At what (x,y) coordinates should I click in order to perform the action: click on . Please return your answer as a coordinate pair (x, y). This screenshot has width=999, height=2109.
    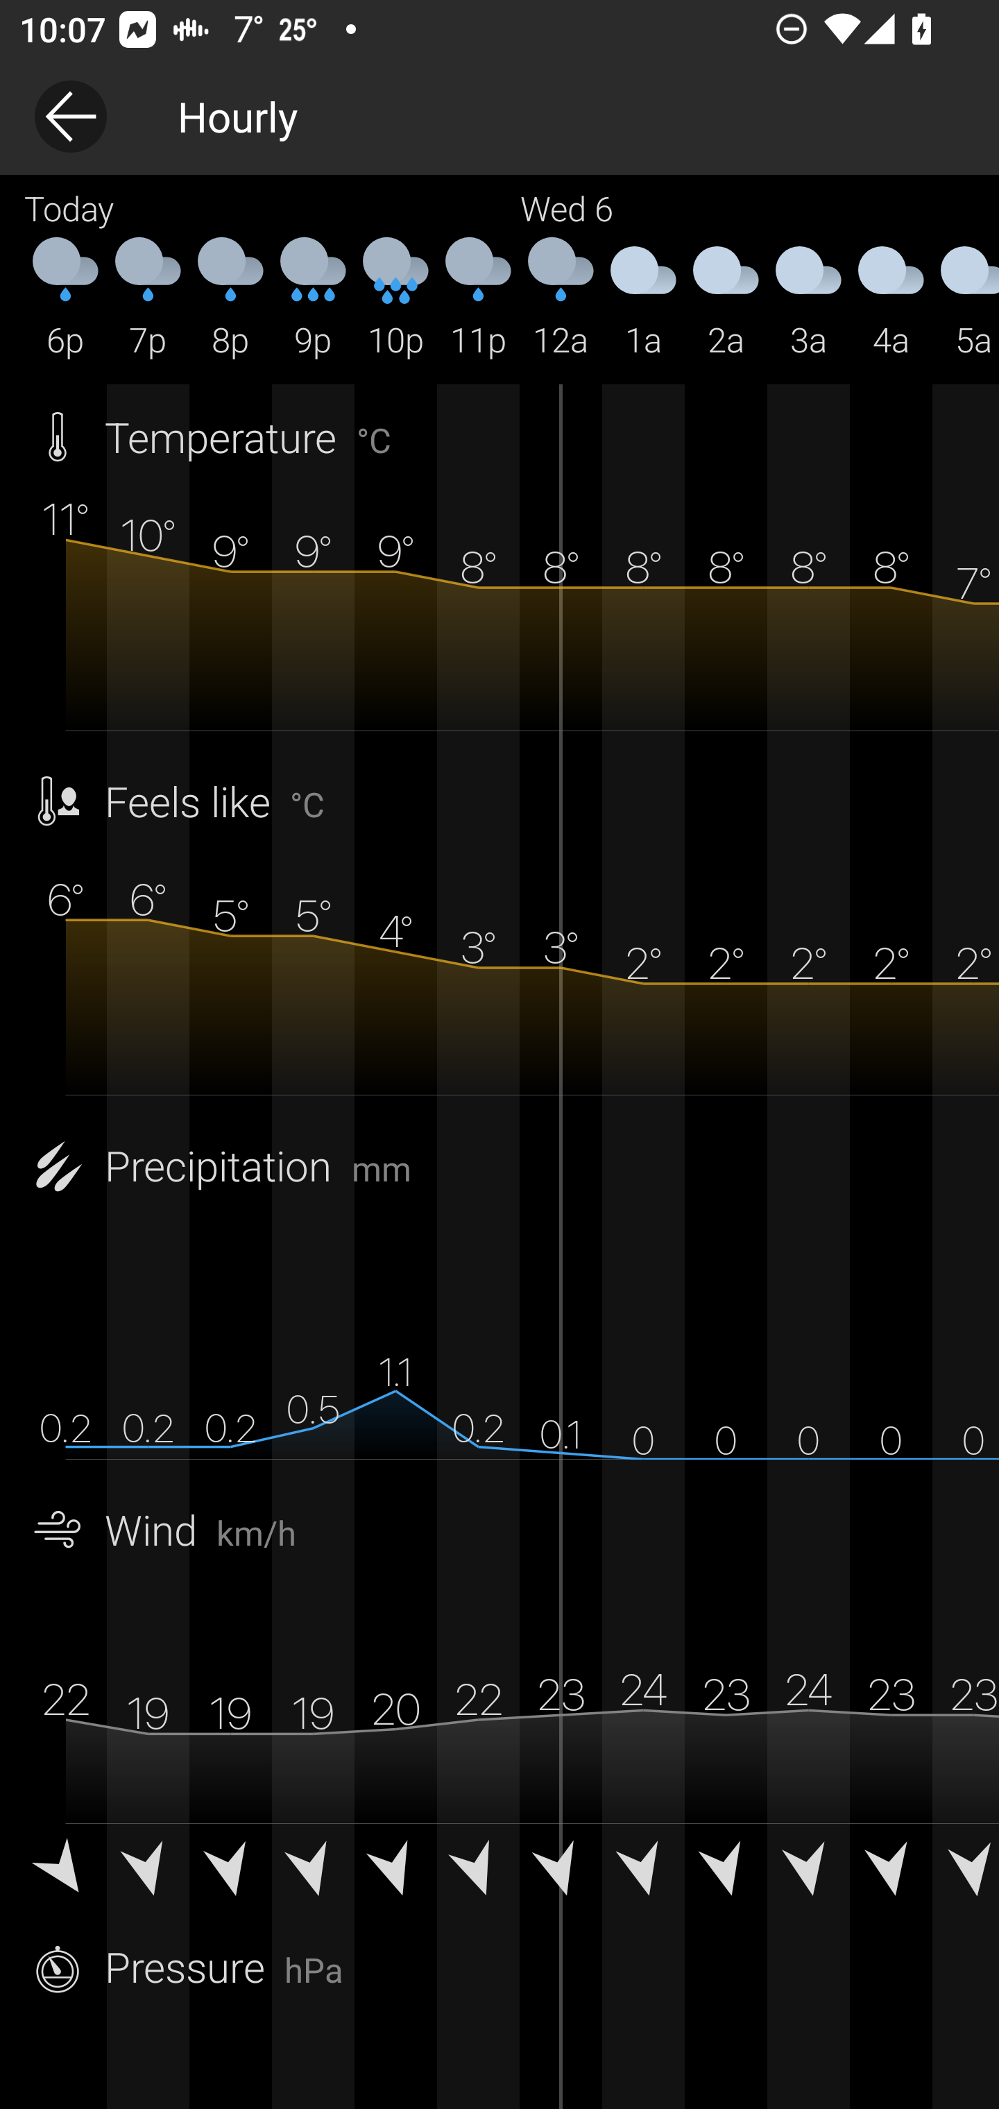
    Looking at the image, I should click on (478, 1872).